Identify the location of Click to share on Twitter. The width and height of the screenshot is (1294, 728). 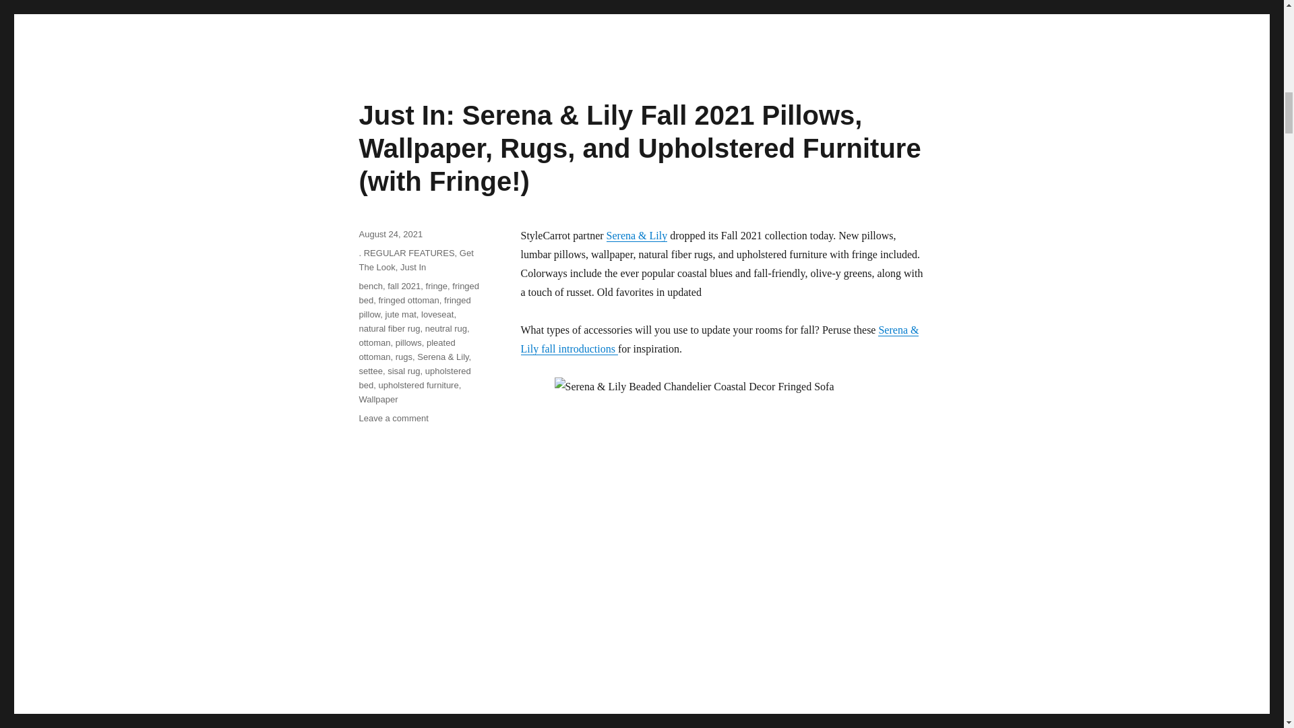
(547, 4).